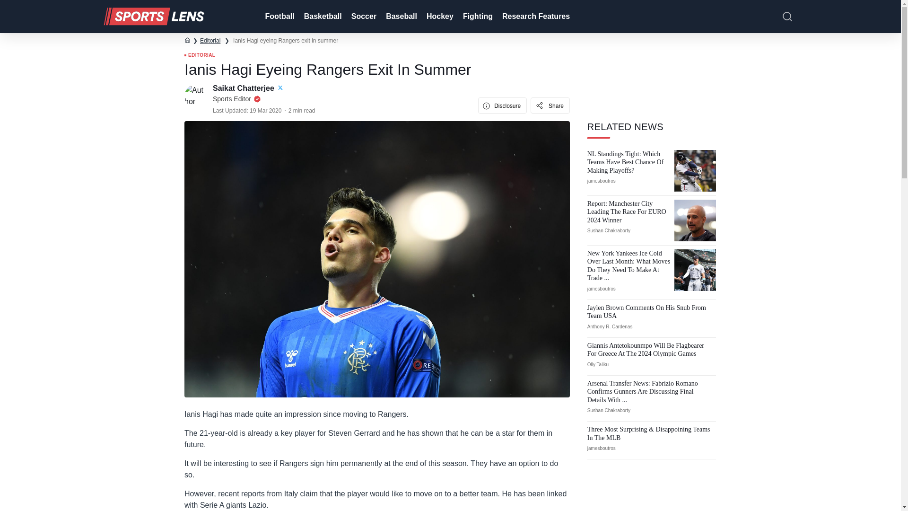 The width and height of the screenshot is (908, 511). I want to click on Research Features, so click(535, 17).